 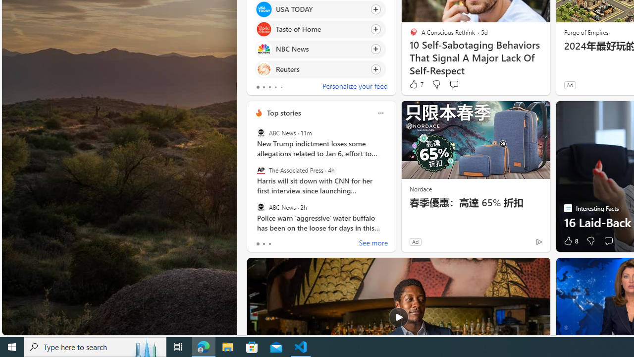 What do you see at coordinates (261, 170) in the screenshot?
I see `The Associated Press` at bounding box center [261, 170].